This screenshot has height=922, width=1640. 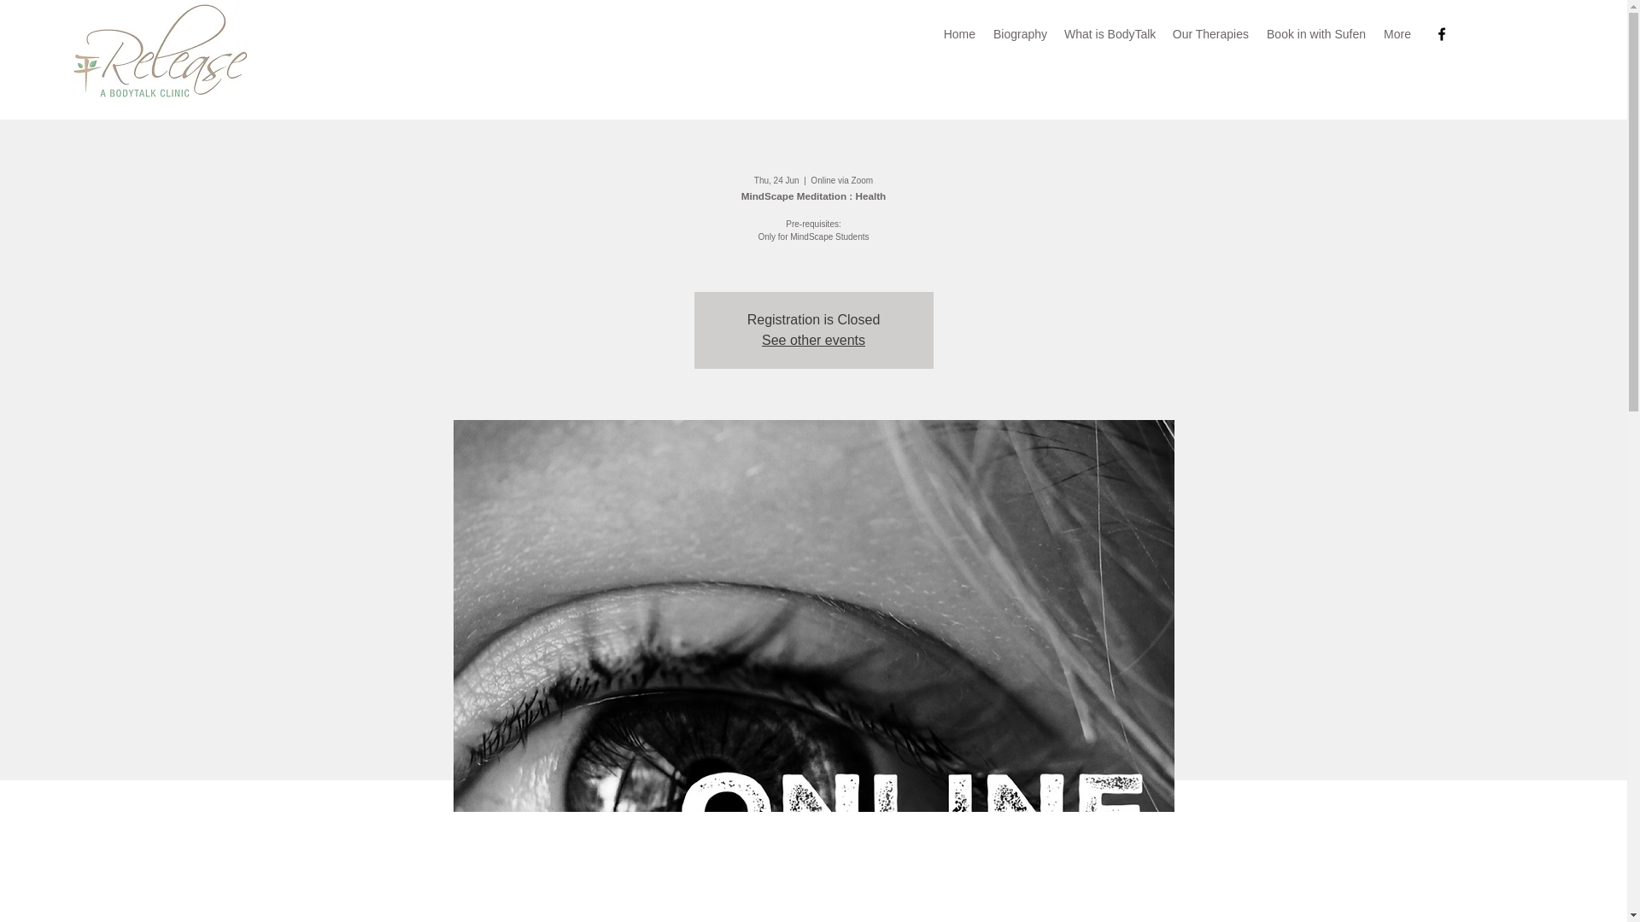 I want to click on See other events, so click(x=813, y=340).